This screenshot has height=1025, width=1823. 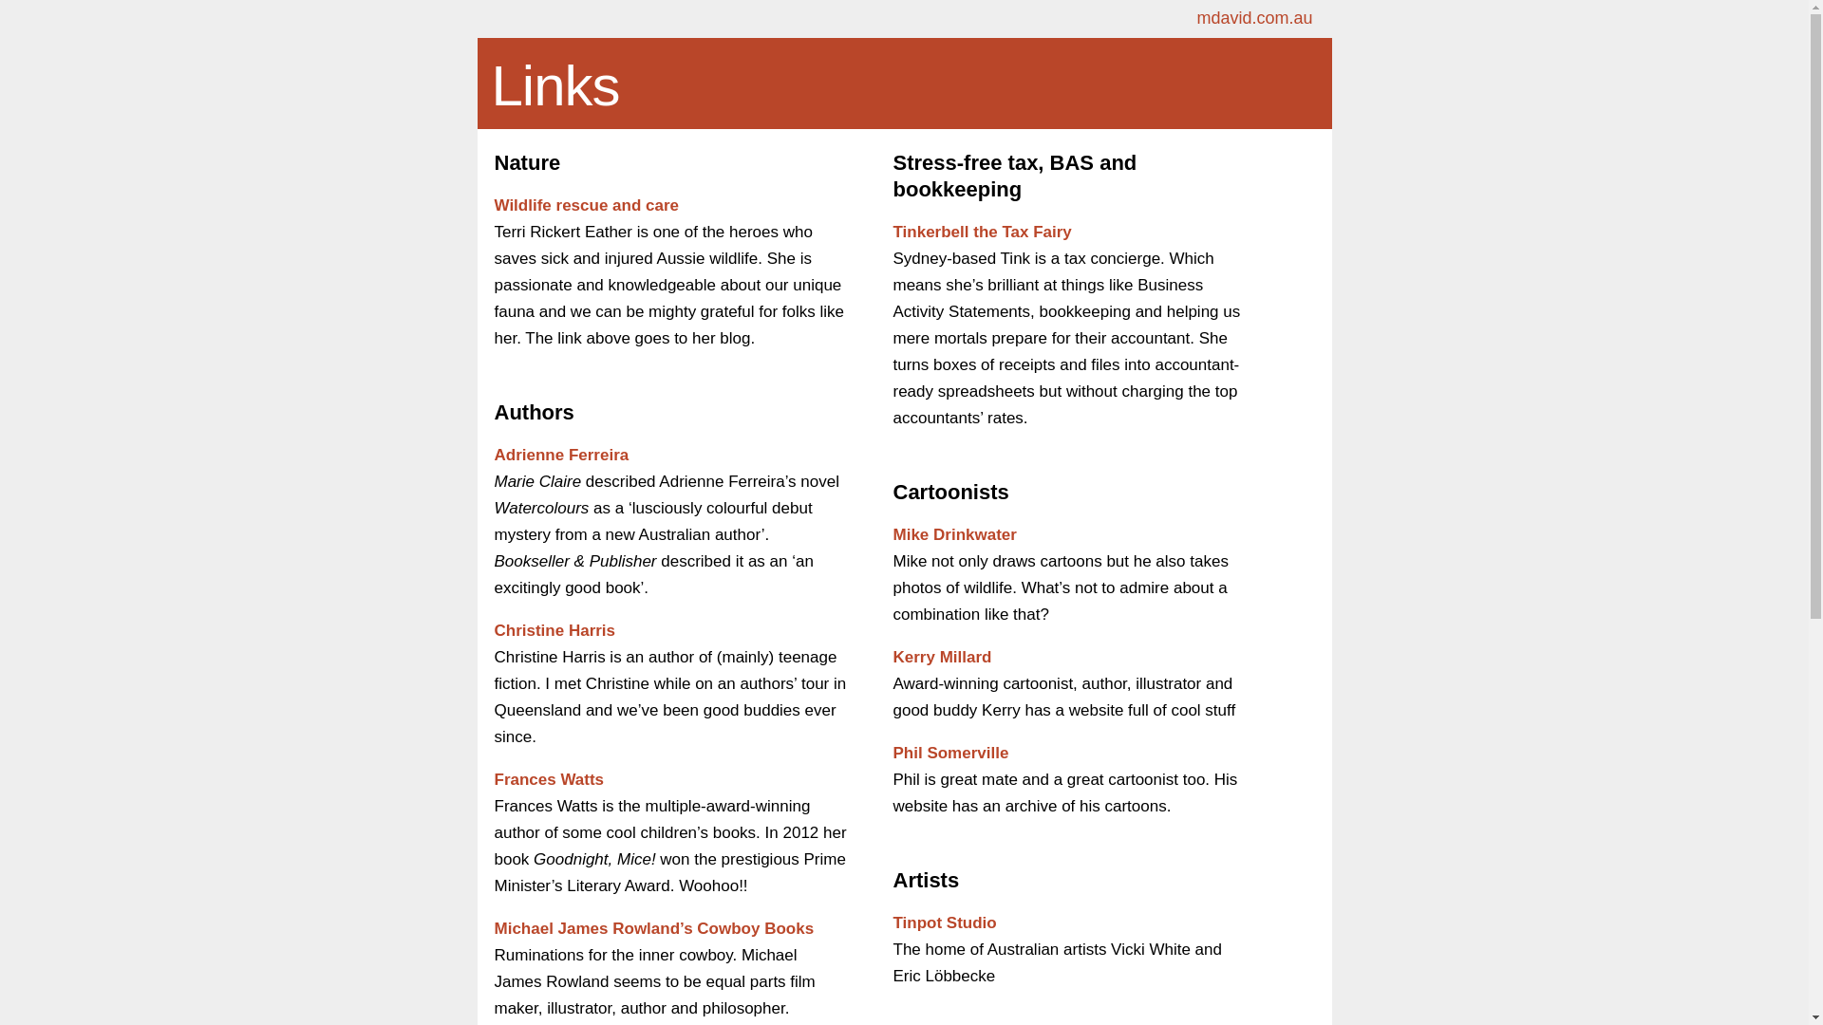 What do you see at coordinates (944, 922) in the screenshot?
I see `Tinpot Studio` at bounding box center [944, 922].